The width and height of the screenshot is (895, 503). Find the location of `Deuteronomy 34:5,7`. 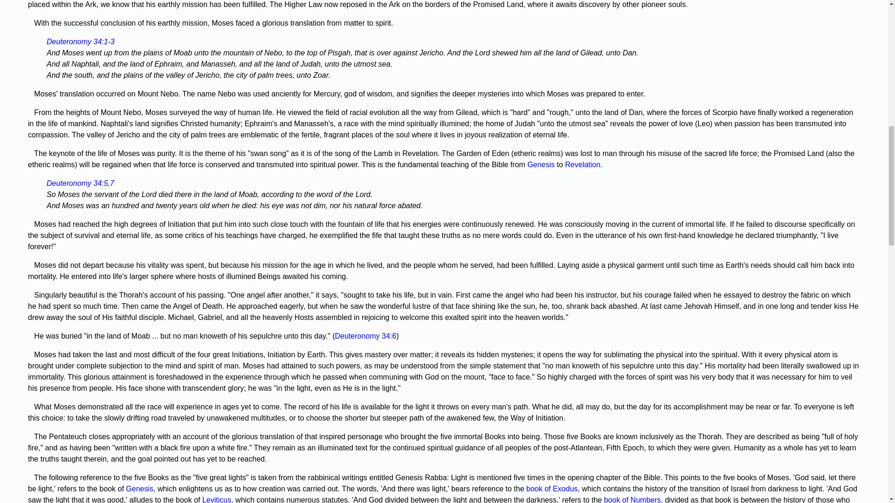

Deuteronomy 34:5,7 is located at coordinates (80, 183).